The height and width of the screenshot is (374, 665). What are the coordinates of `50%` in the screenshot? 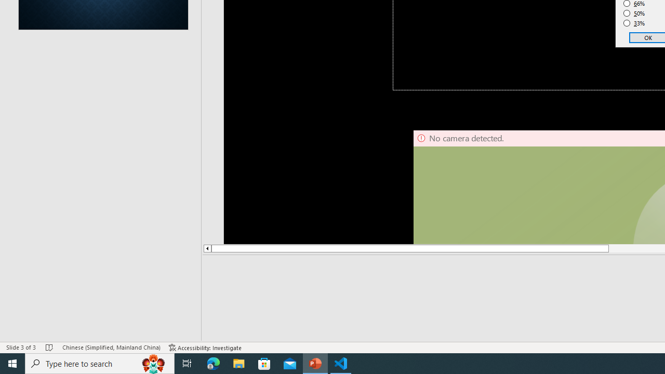 It's located at (634, 14).